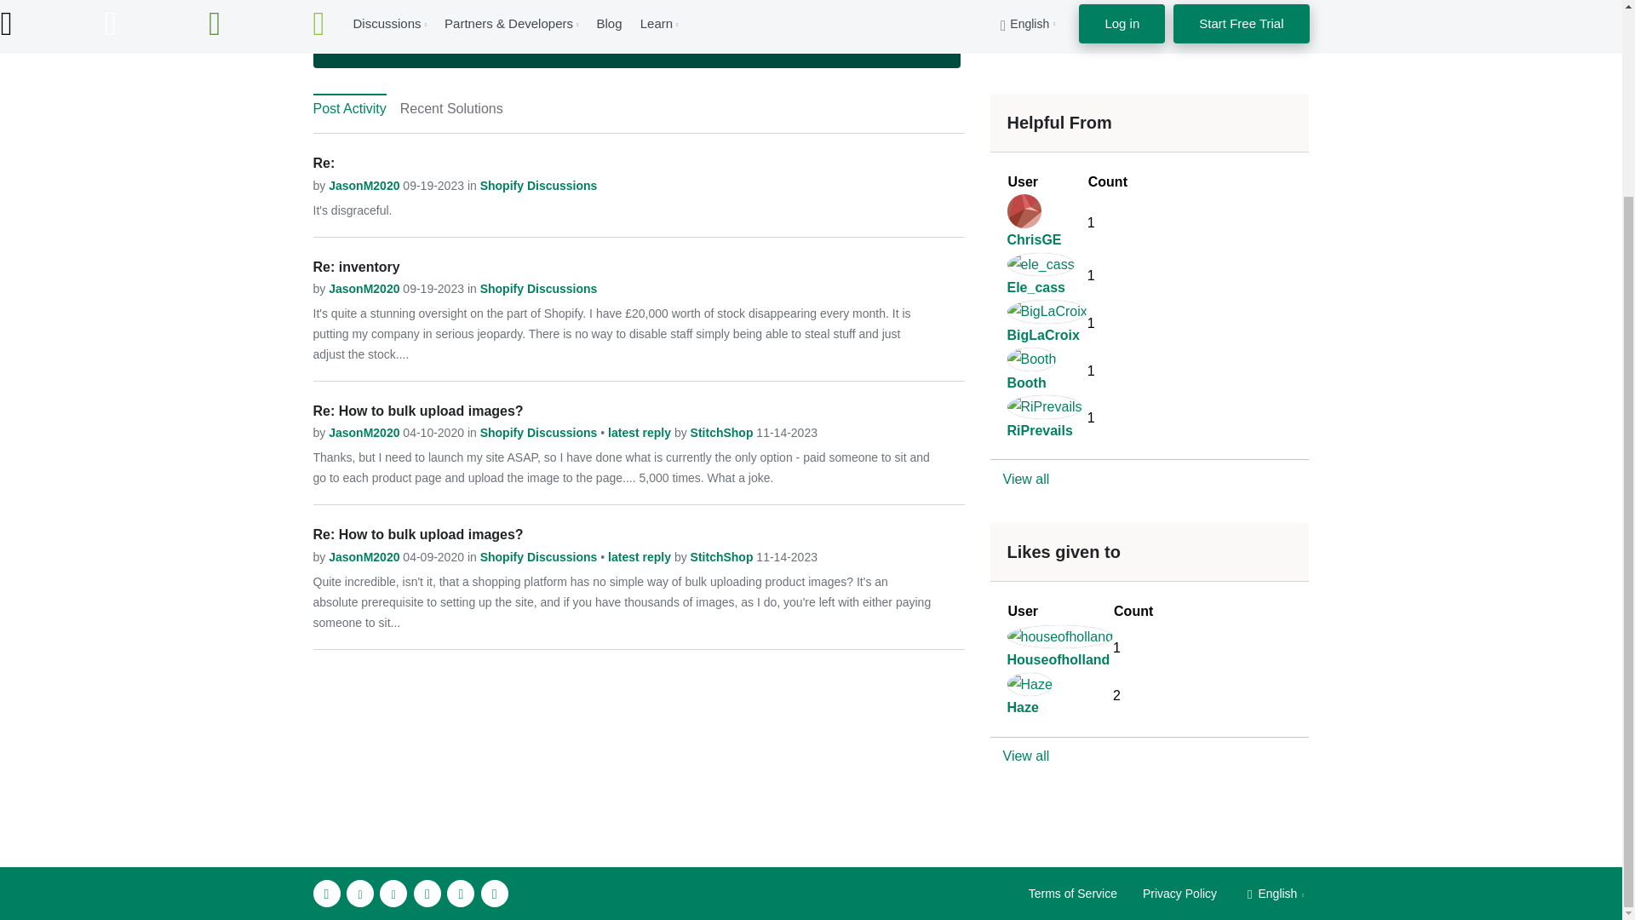 This screenshot has height=920, width=1635. Describe the element at coordinates (468, 25) in the screenshot. I see `10 Posts` at that location.